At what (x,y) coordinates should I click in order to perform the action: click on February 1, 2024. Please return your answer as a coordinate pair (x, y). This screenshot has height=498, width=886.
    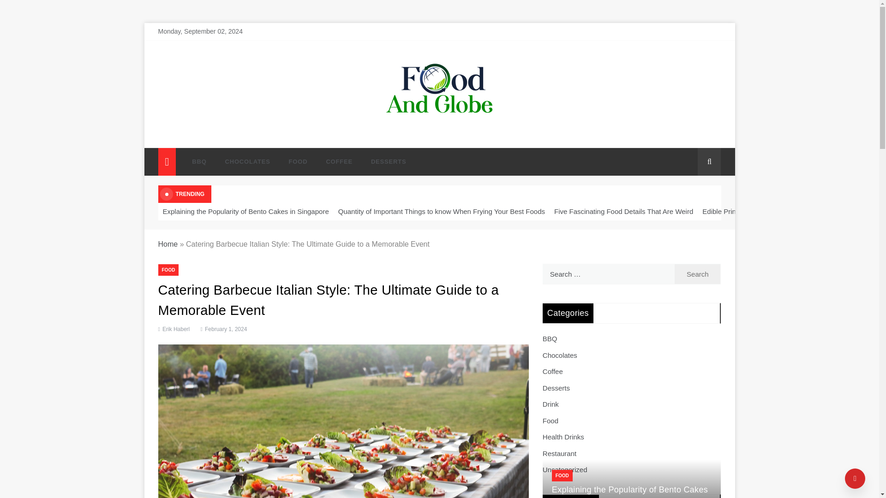
    Looking at the image, I should click on (222, 329).